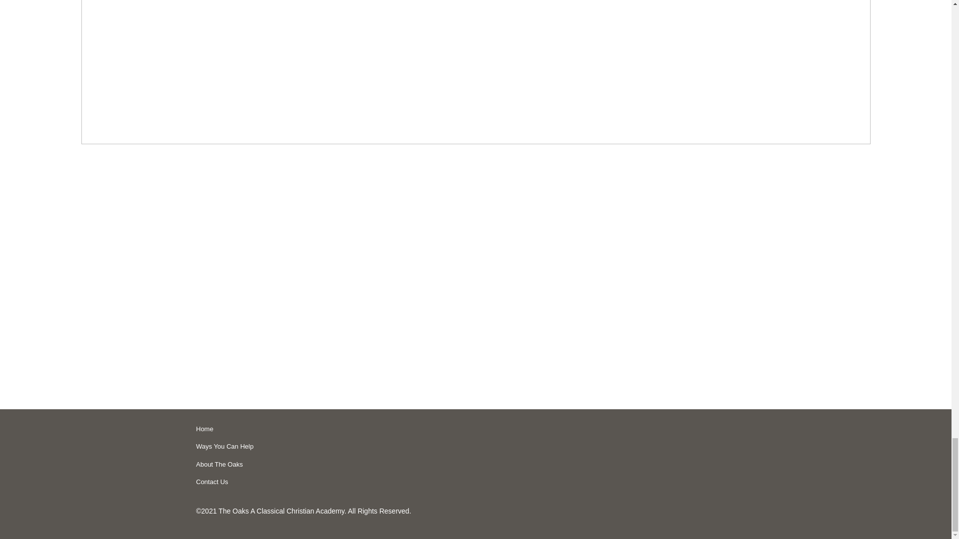 This screenshot has height=539, width=959. What do you see at coordinates (333, 446) in the screenshot?
I see `Ways You Can Help` at bounding box center [333, 446].